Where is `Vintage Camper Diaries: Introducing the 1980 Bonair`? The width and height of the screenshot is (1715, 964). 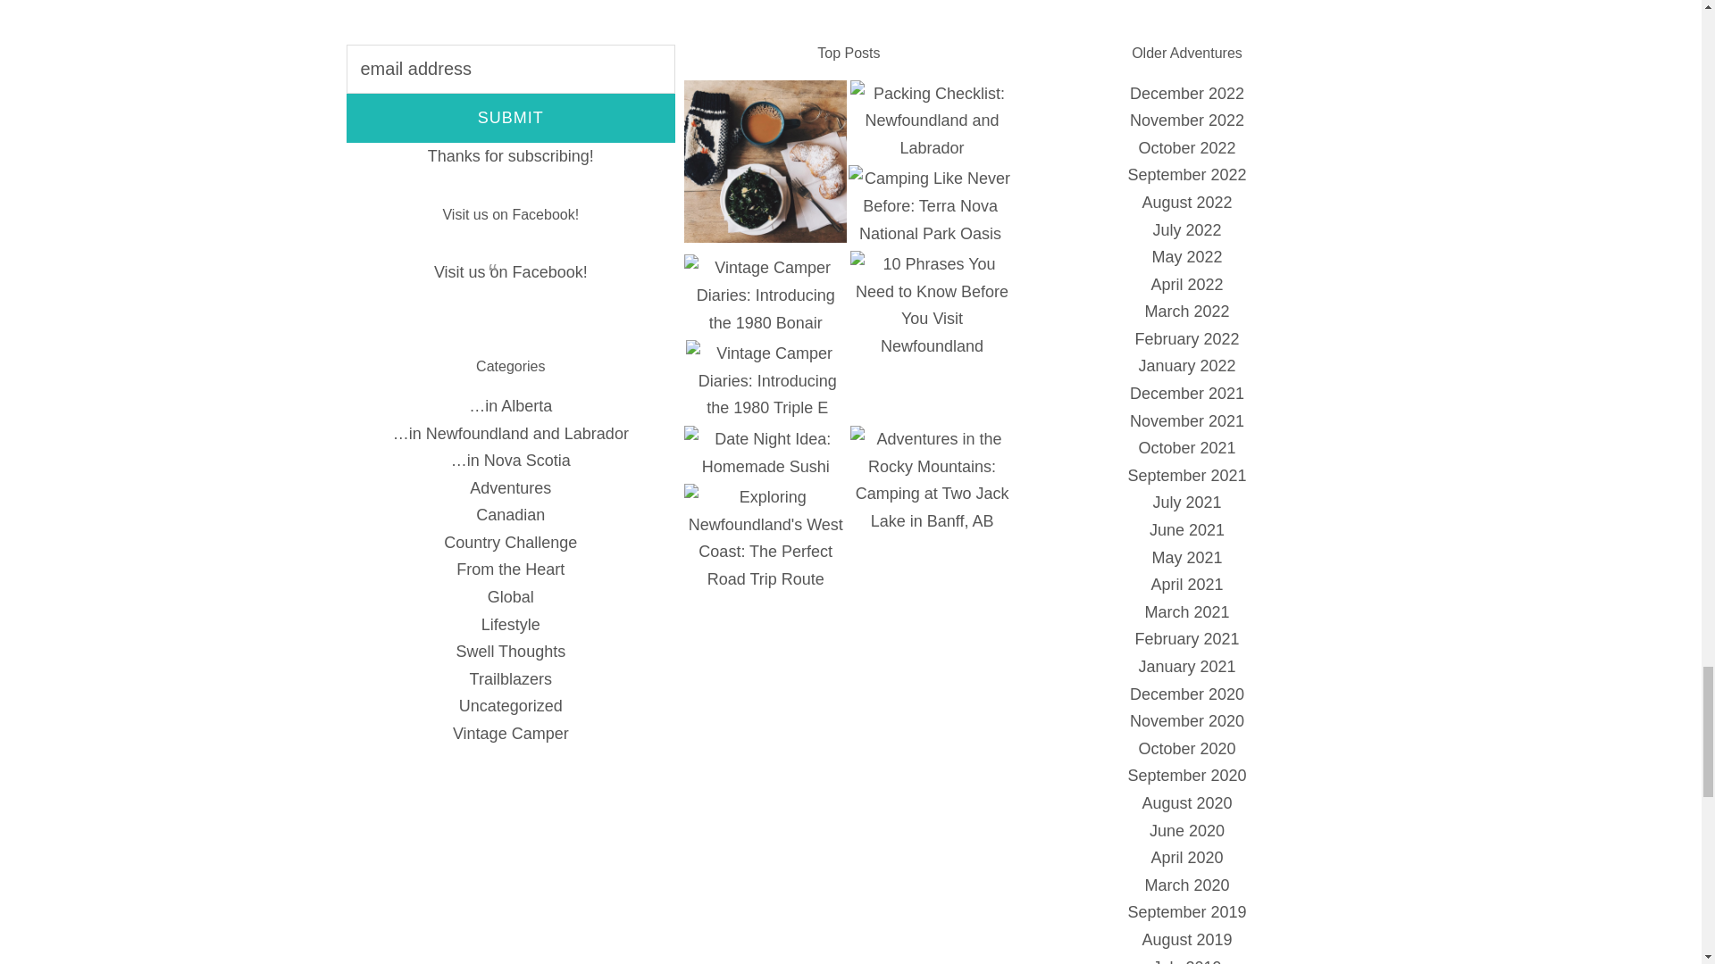
Vintage Camper Diaries: Introducing the 1980 Bonair is located at coordinates (765, 295).